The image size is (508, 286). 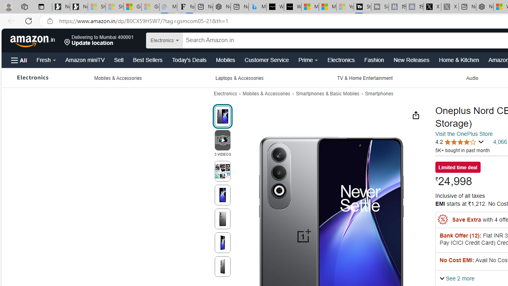 I want to click on Home & Kitchen, so click(x=459, y=60).